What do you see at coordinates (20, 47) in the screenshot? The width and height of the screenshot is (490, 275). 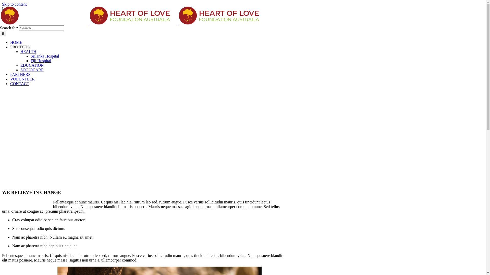 I see `PROJECTS` at bounding box center [20, 47].